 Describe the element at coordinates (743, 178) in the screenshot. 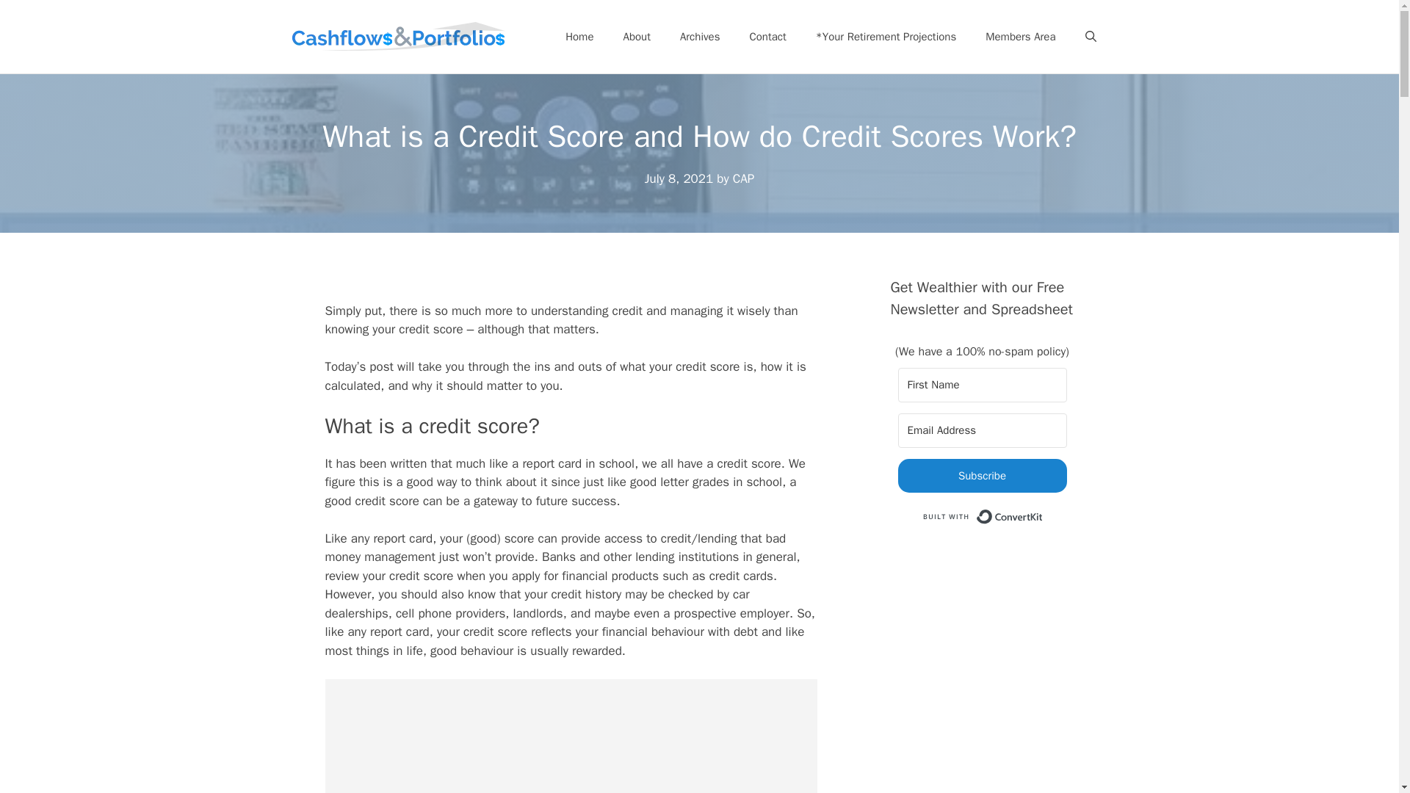

I see `CAP` at that location.